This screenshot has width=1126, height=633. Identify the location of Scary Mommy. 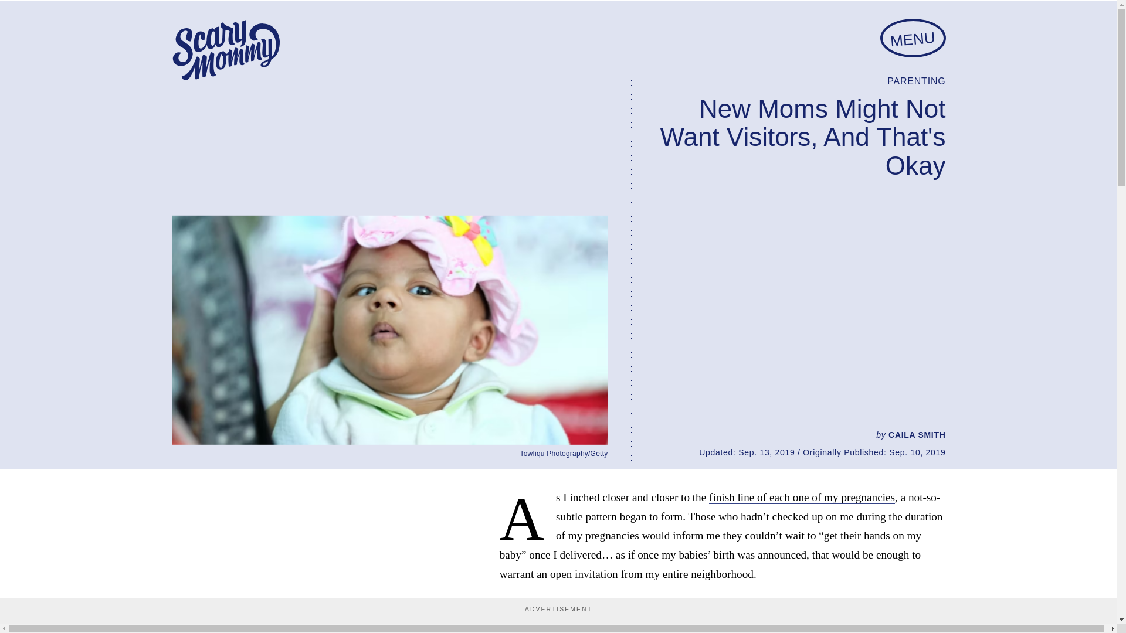
(225, 50).